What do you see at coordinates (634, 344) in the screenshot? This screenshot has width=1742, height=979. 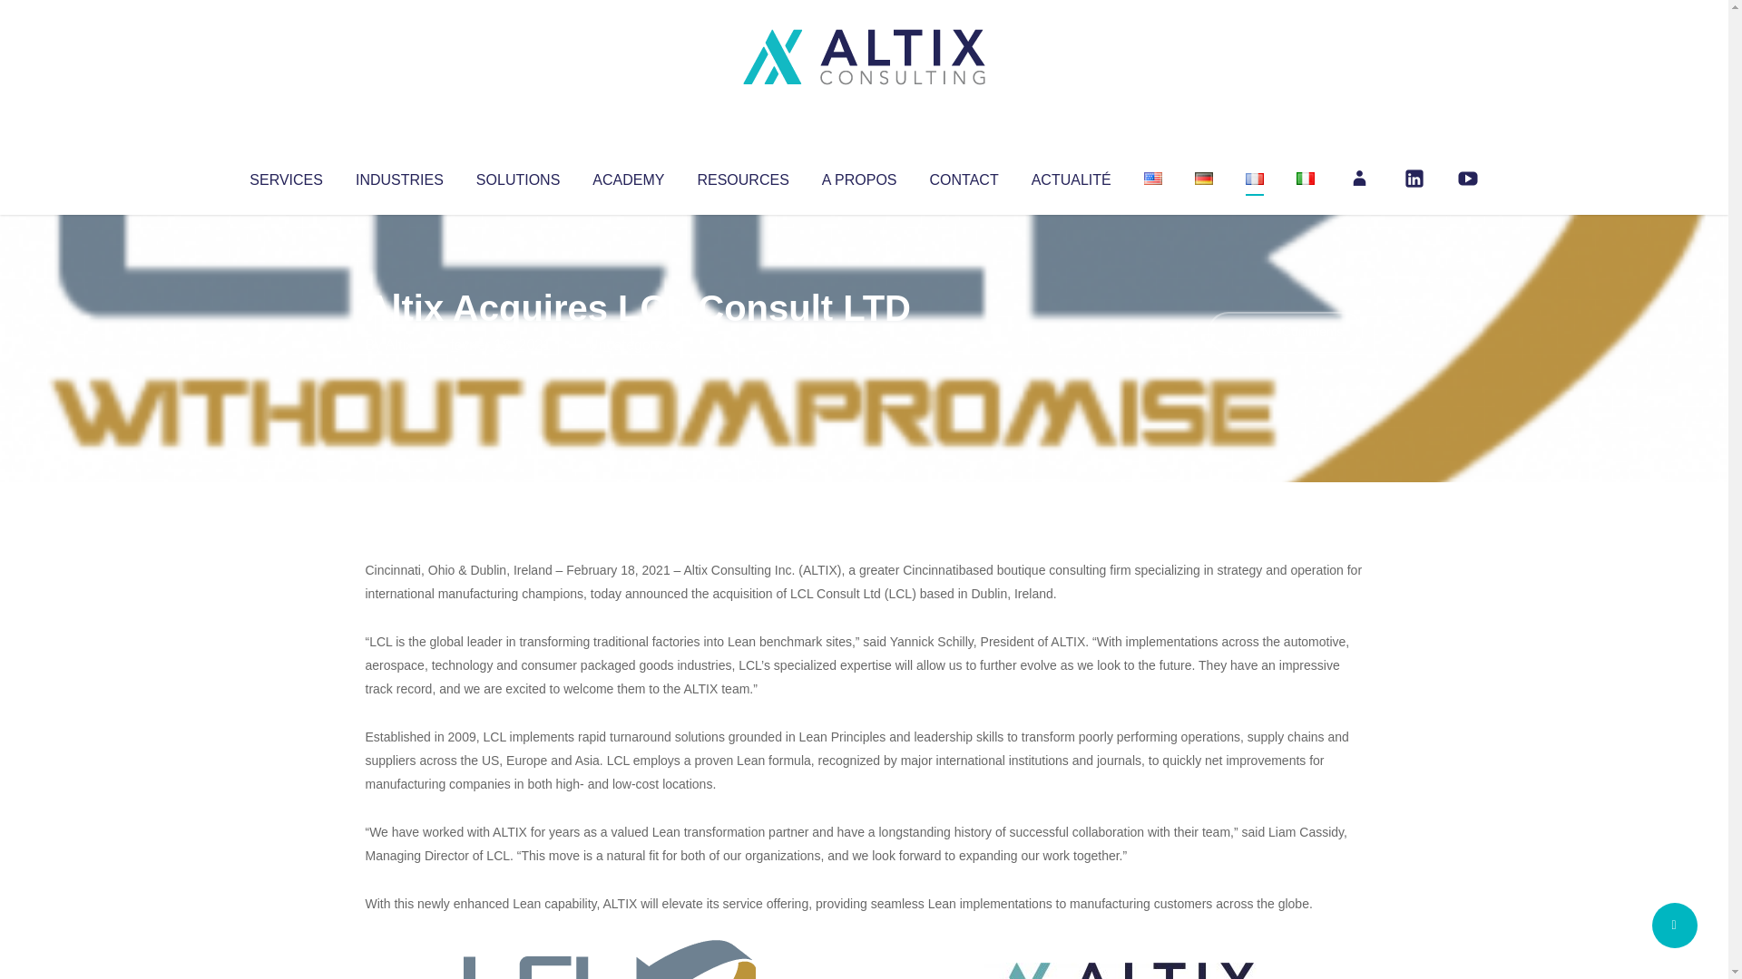 I see `Uncategorized` at bounding box center [634, 344].